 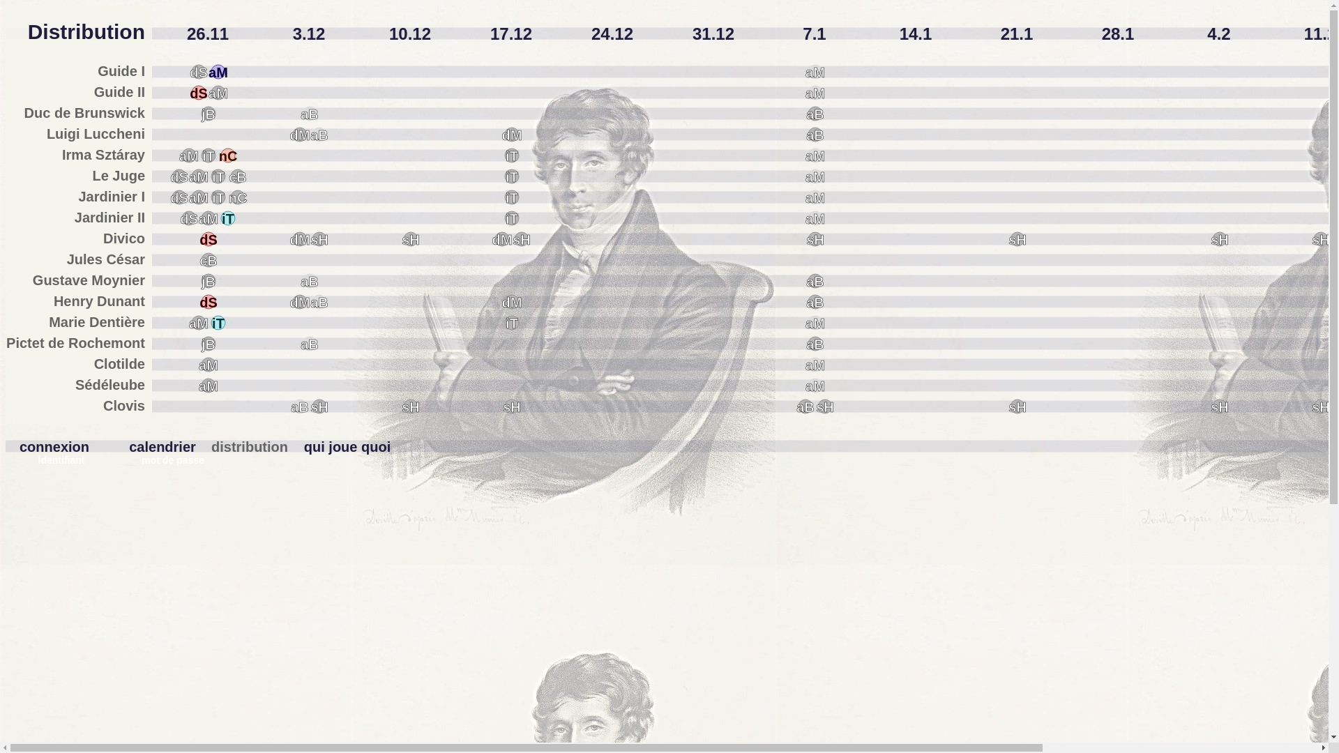 I want to click on aM, so click(x=815, y=365).